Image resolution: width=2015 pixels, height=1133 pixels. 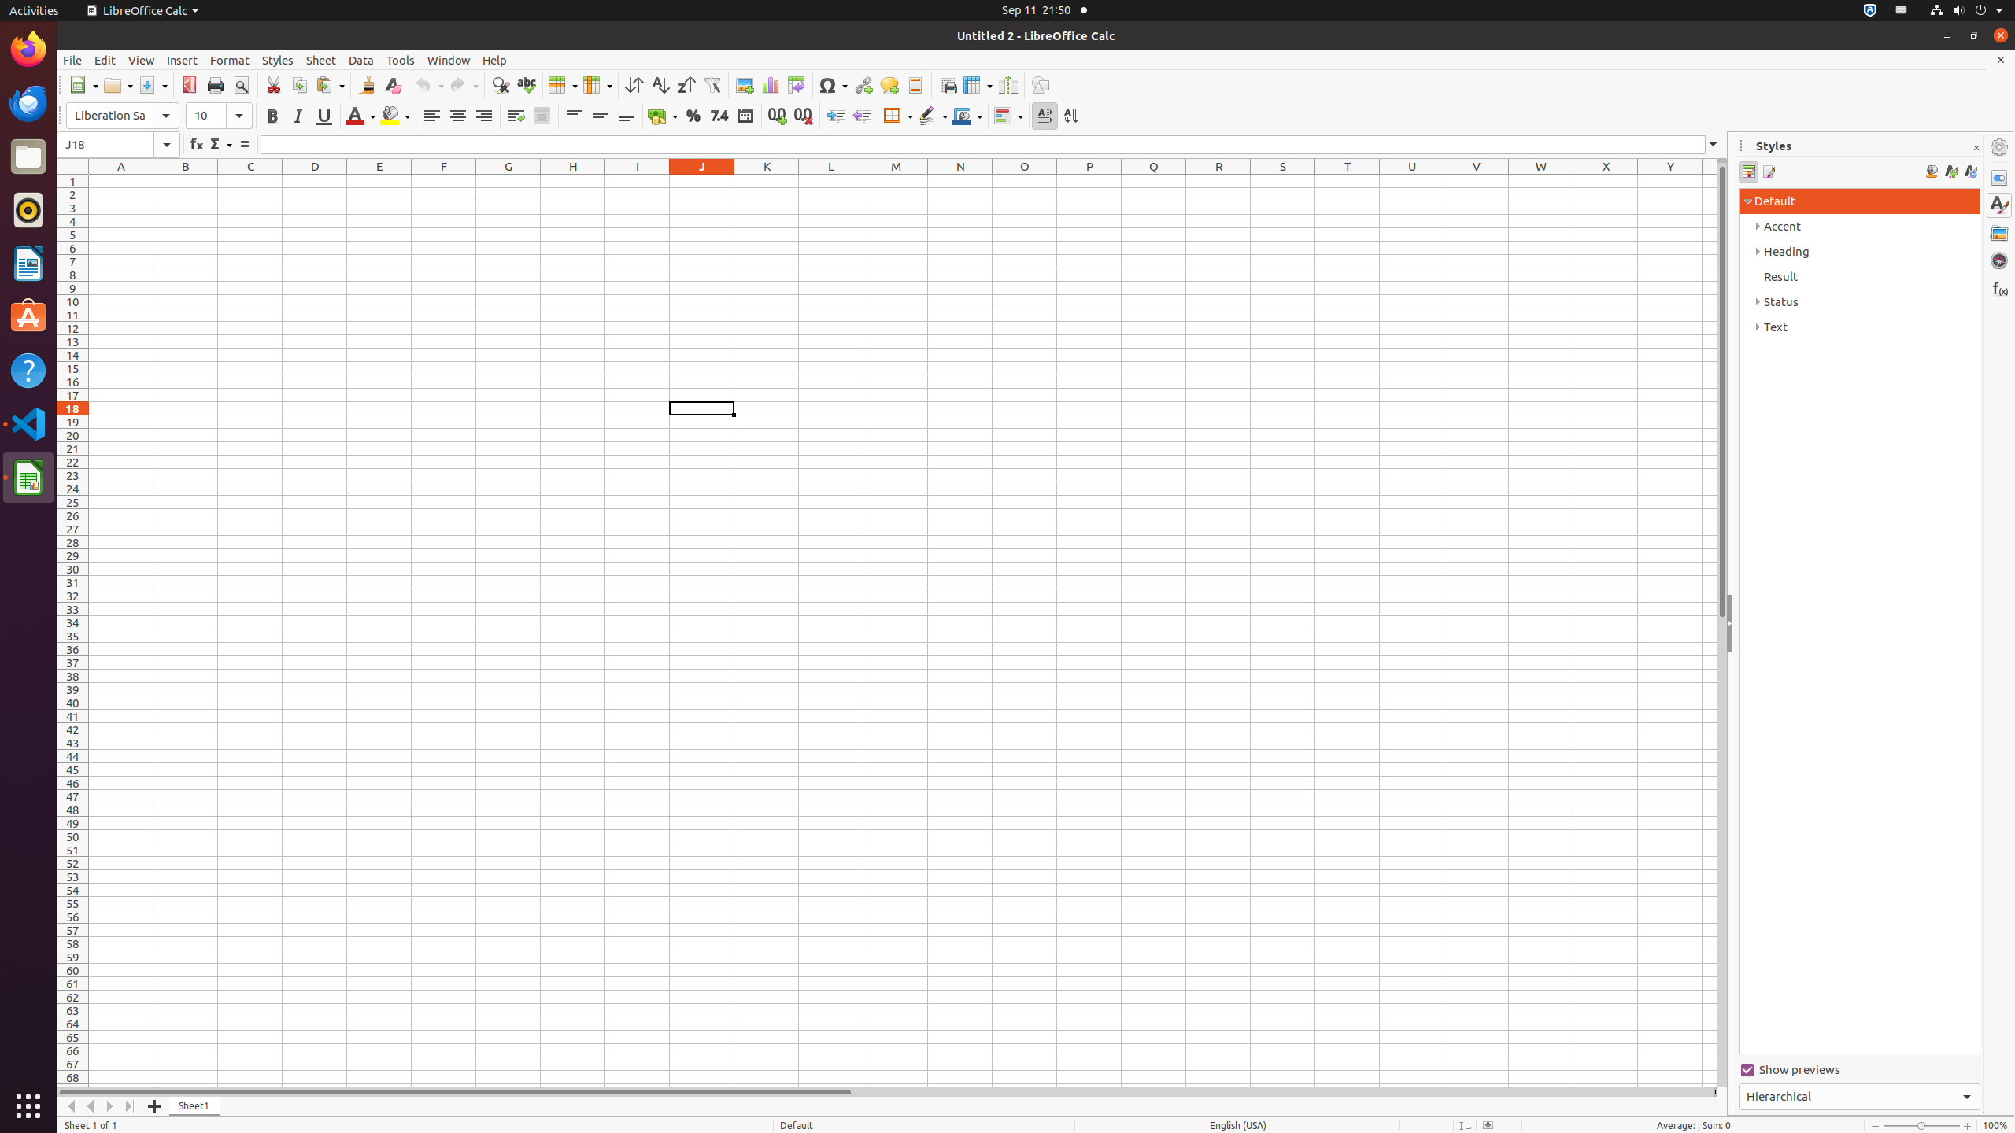 I want to click on Save, so click(x=153, y=85).